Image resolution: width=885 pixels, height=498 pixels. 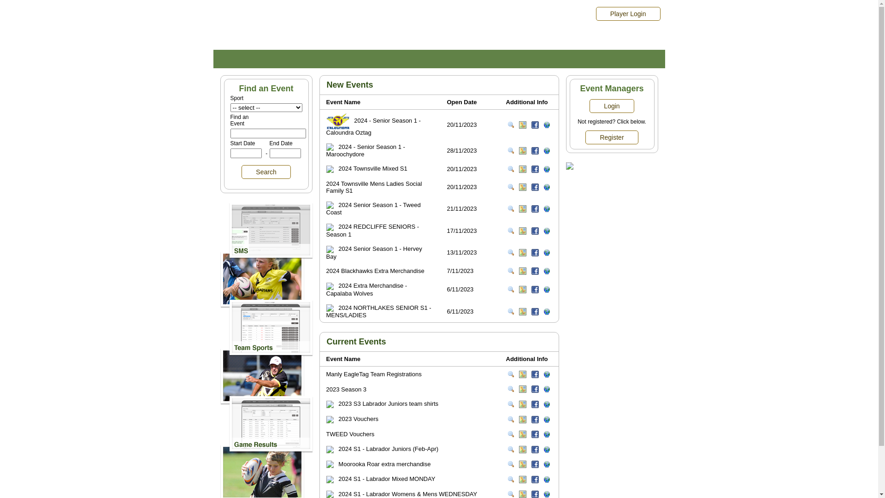 I want to click on Follow on facebook, so click(x=535, y=404).